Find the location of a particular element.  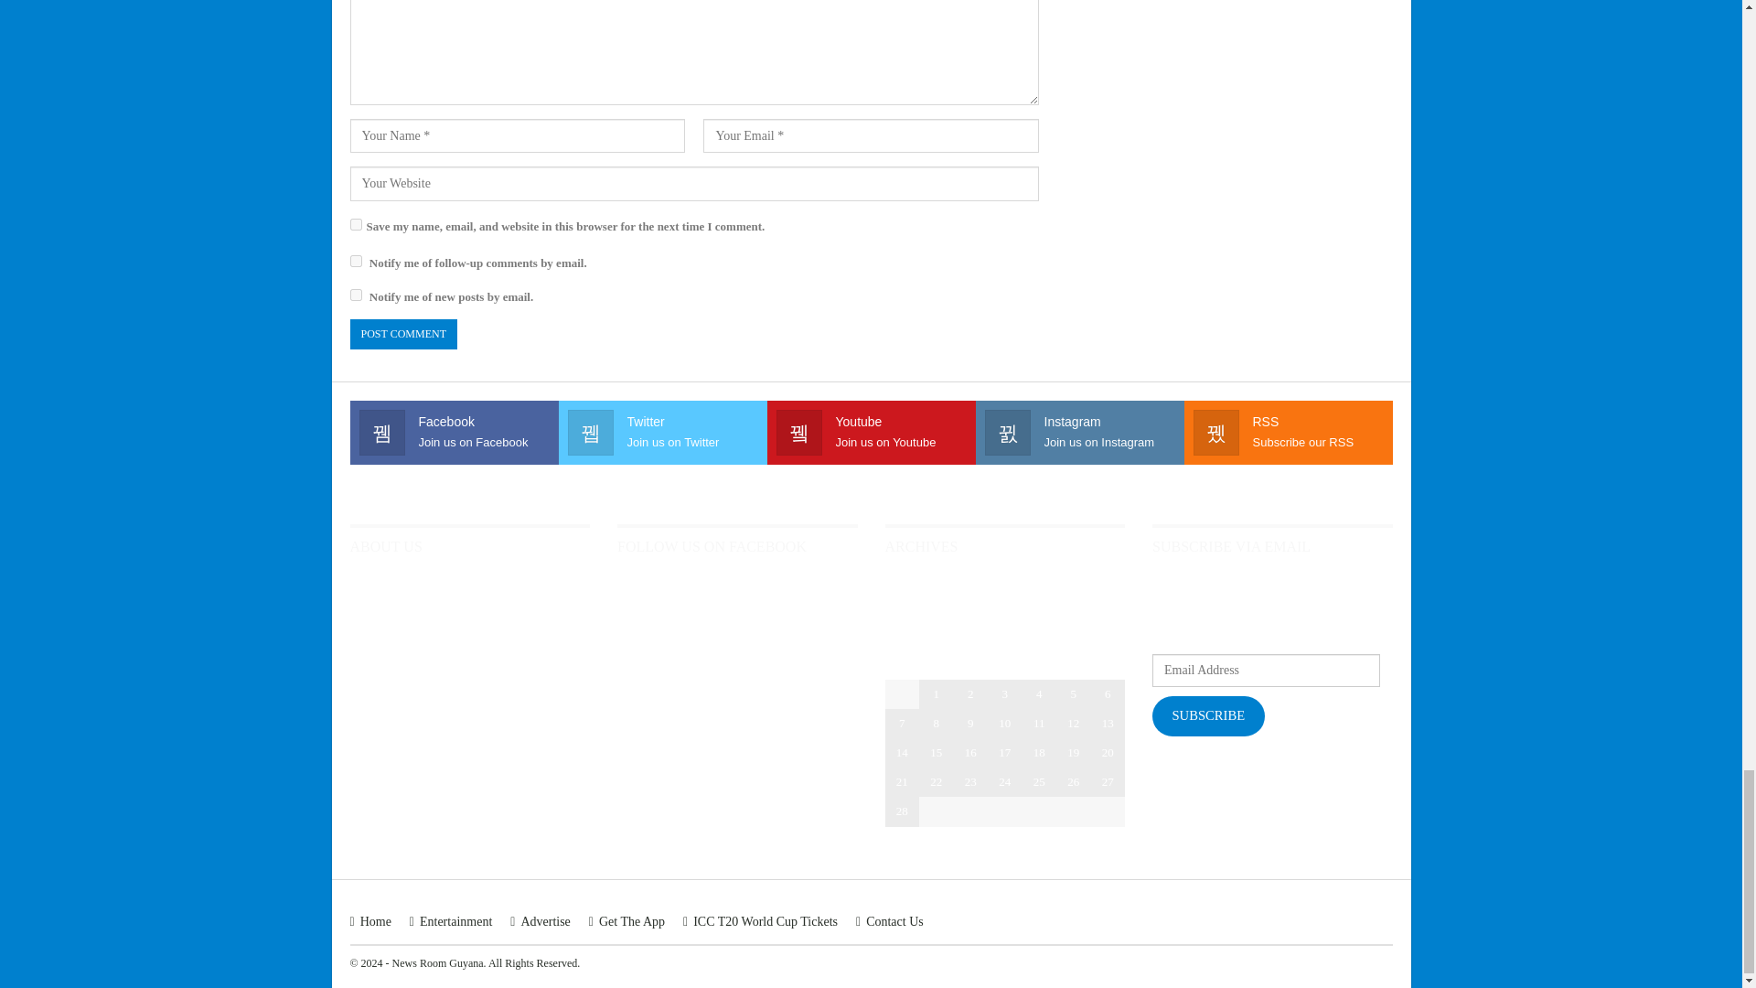

yes is located at coordinates (355, 223).